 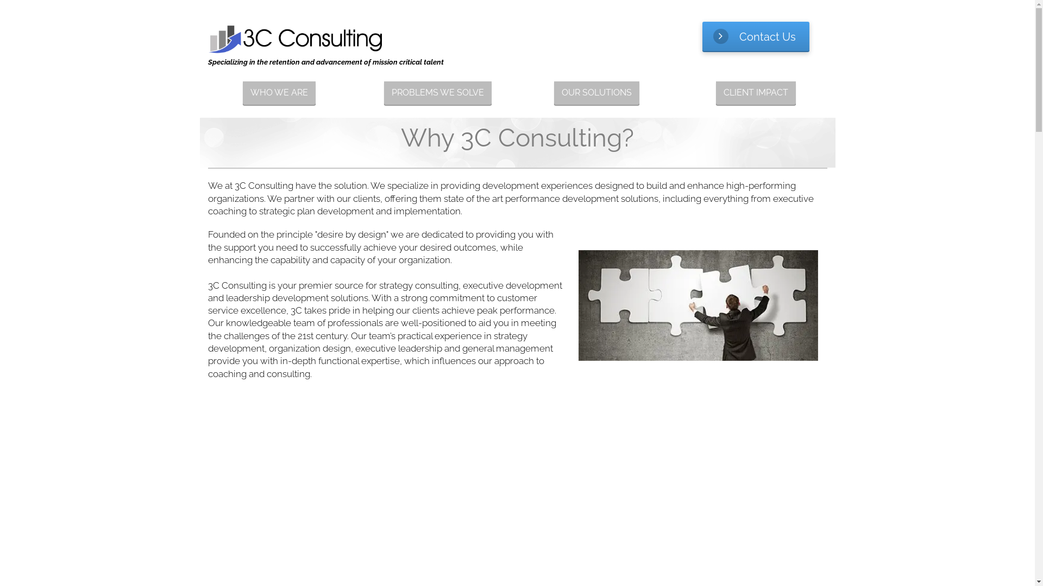 I want to click on Contact Us, so click(x=756, y=37).